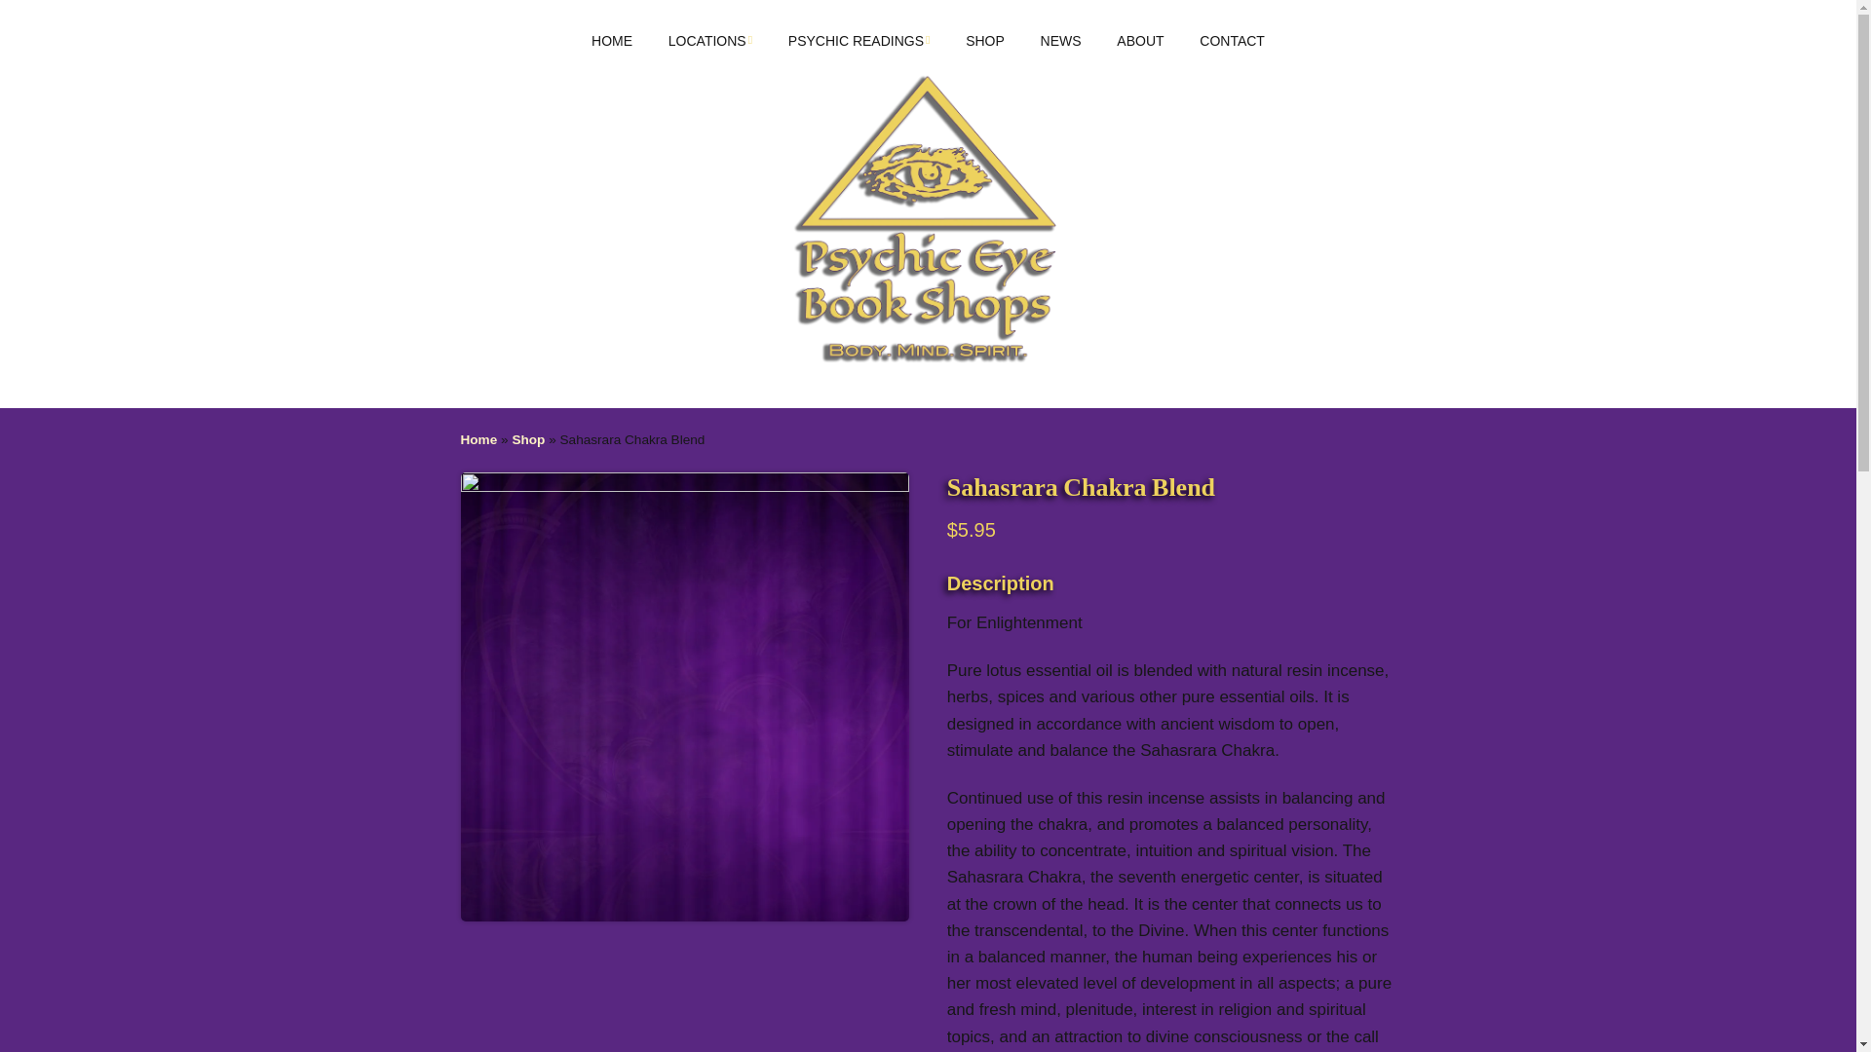 The width and height of the screenshot is (1871, 1052). Describe the element at coordinates (1140, 41) in the screenshot. I see `ABOUT` at that location.